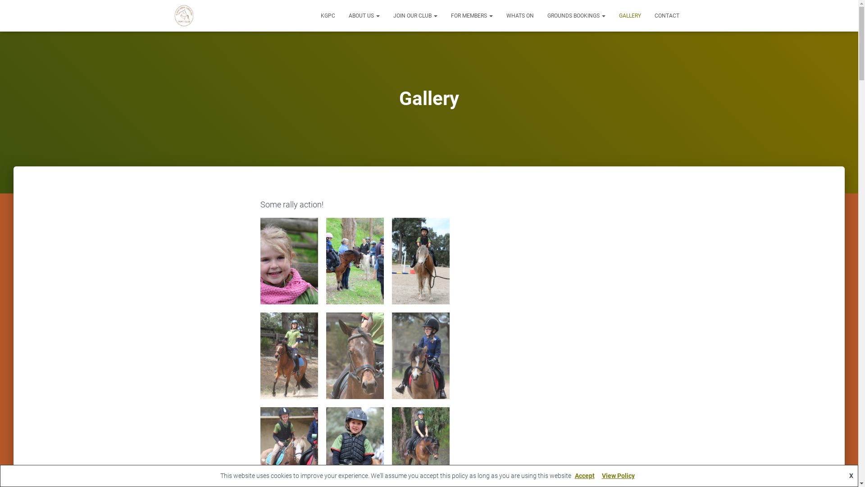 Image resolution: width=865 pixels, height=487 pixels. I want to click on Kangaroo Ground Pony Club, so click(184, 16).